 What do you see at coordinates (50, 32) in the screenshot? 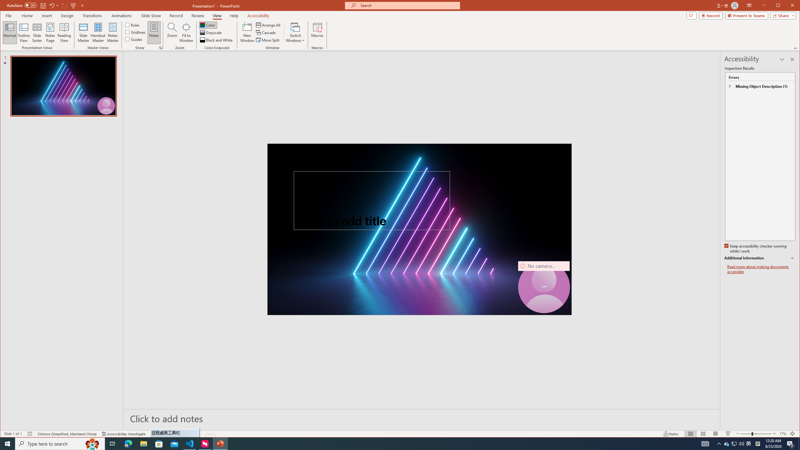
I see `Notes Page` at bounding box center [50, 32].